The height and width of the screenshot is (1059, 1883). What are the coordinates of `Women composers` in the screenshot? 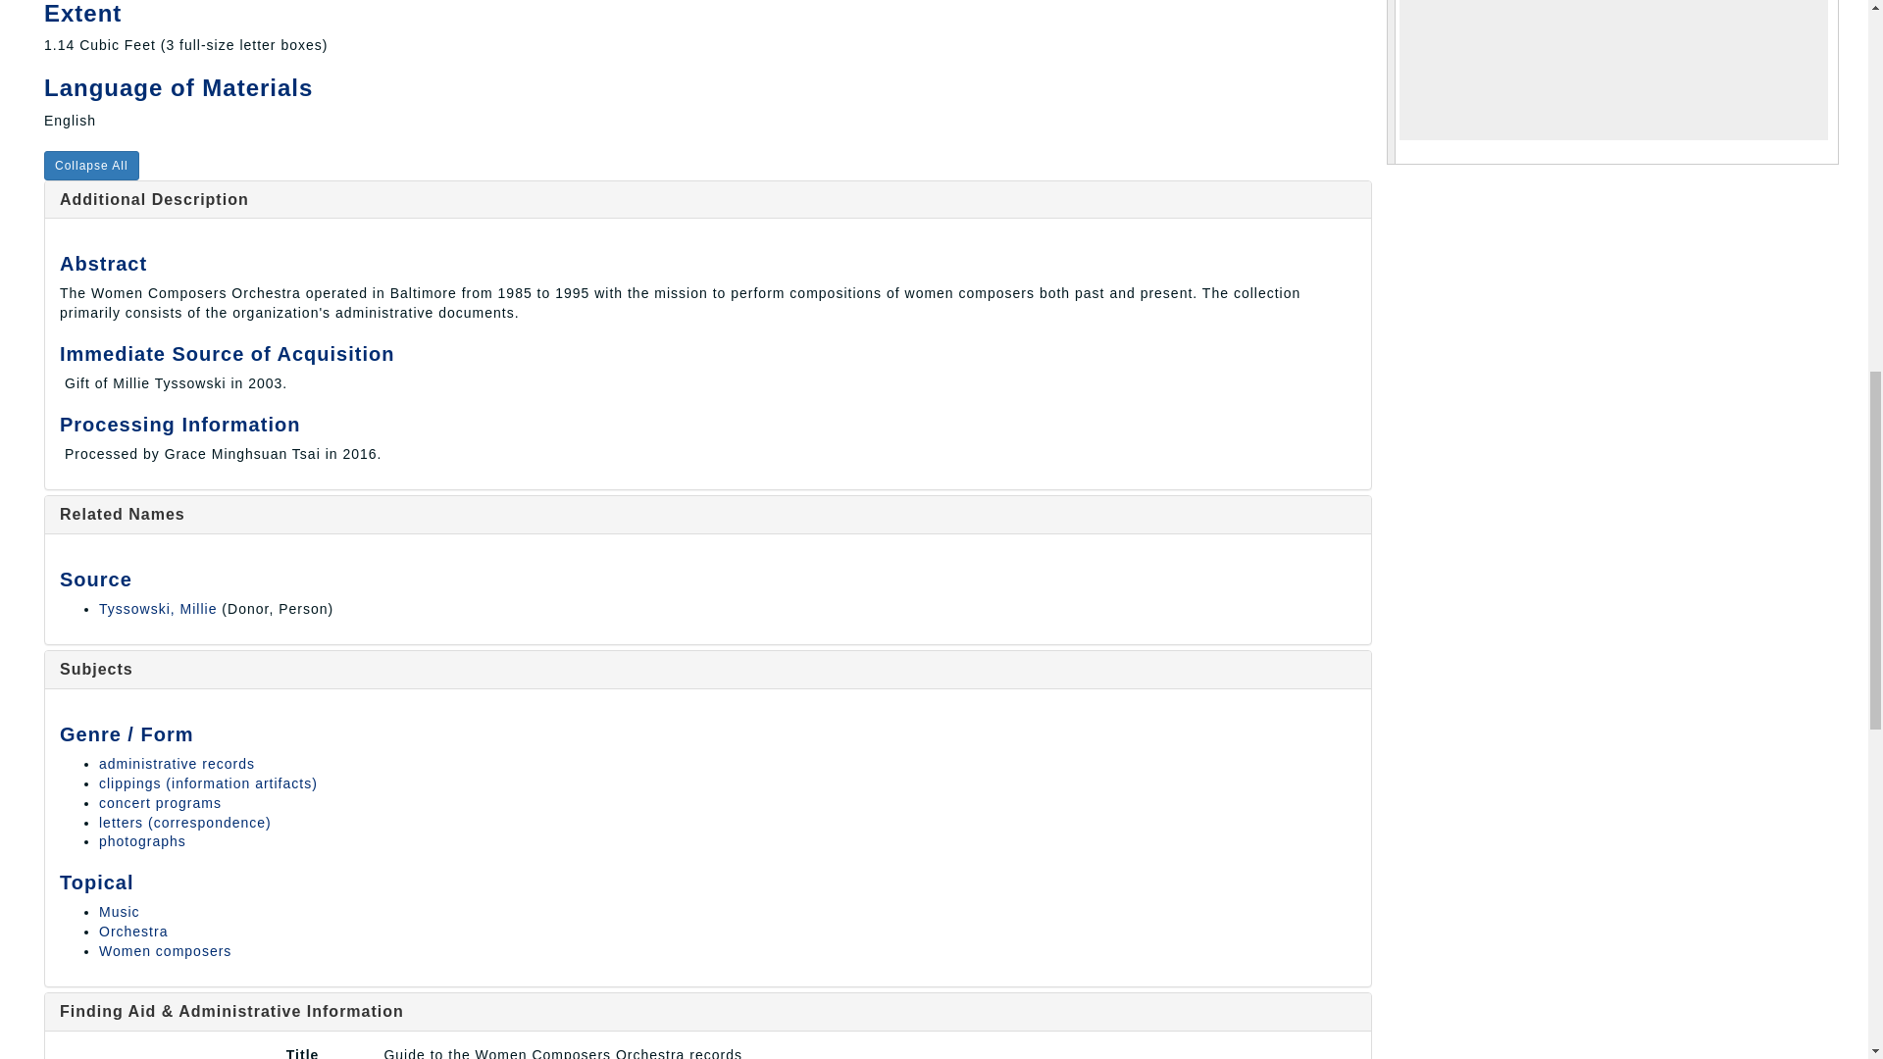 It's located at (165, 951).